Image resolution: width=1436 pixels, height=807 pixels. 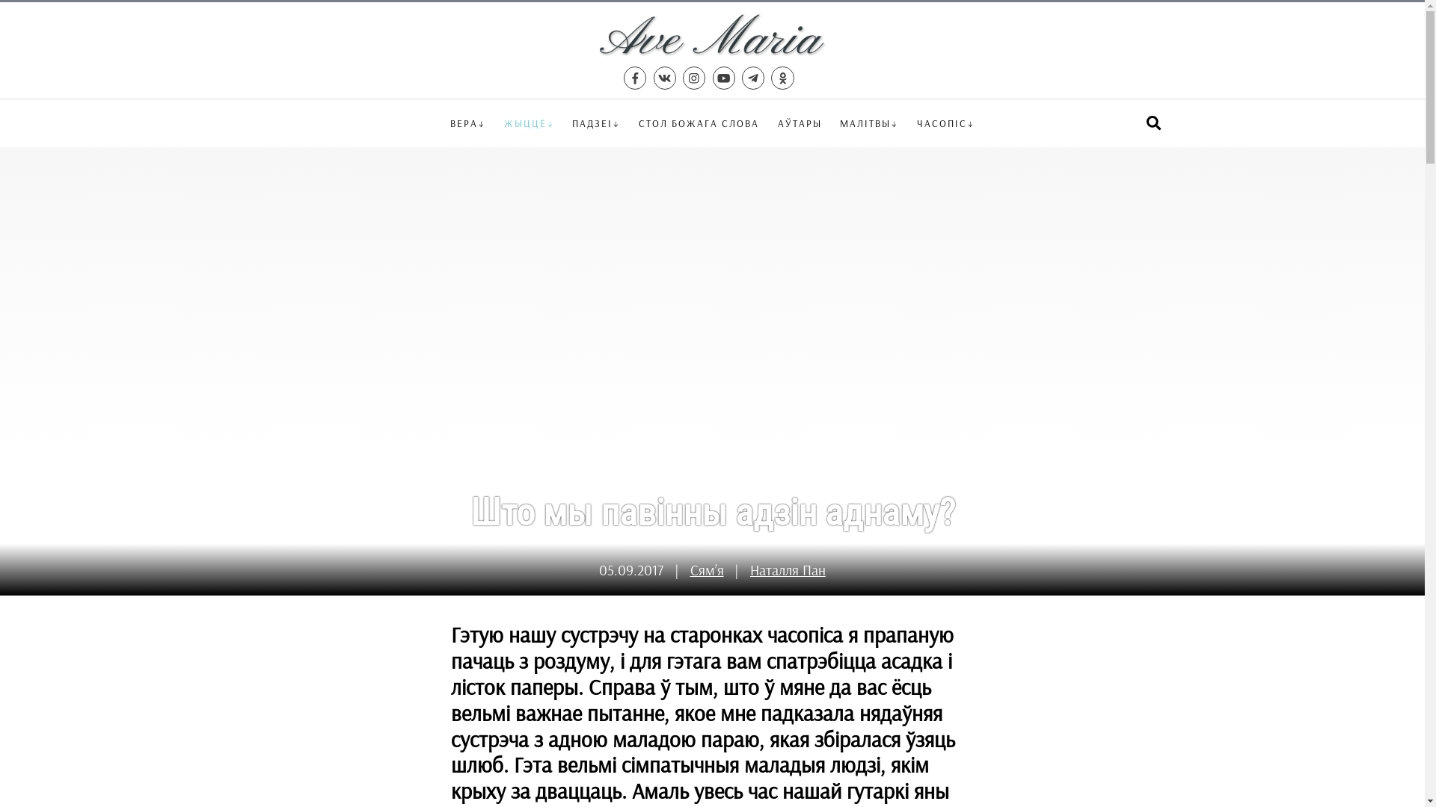 What do you see at coordinates (753, 78) in the screenshot?
I see `Telegram` at bounding box center [753, 78].